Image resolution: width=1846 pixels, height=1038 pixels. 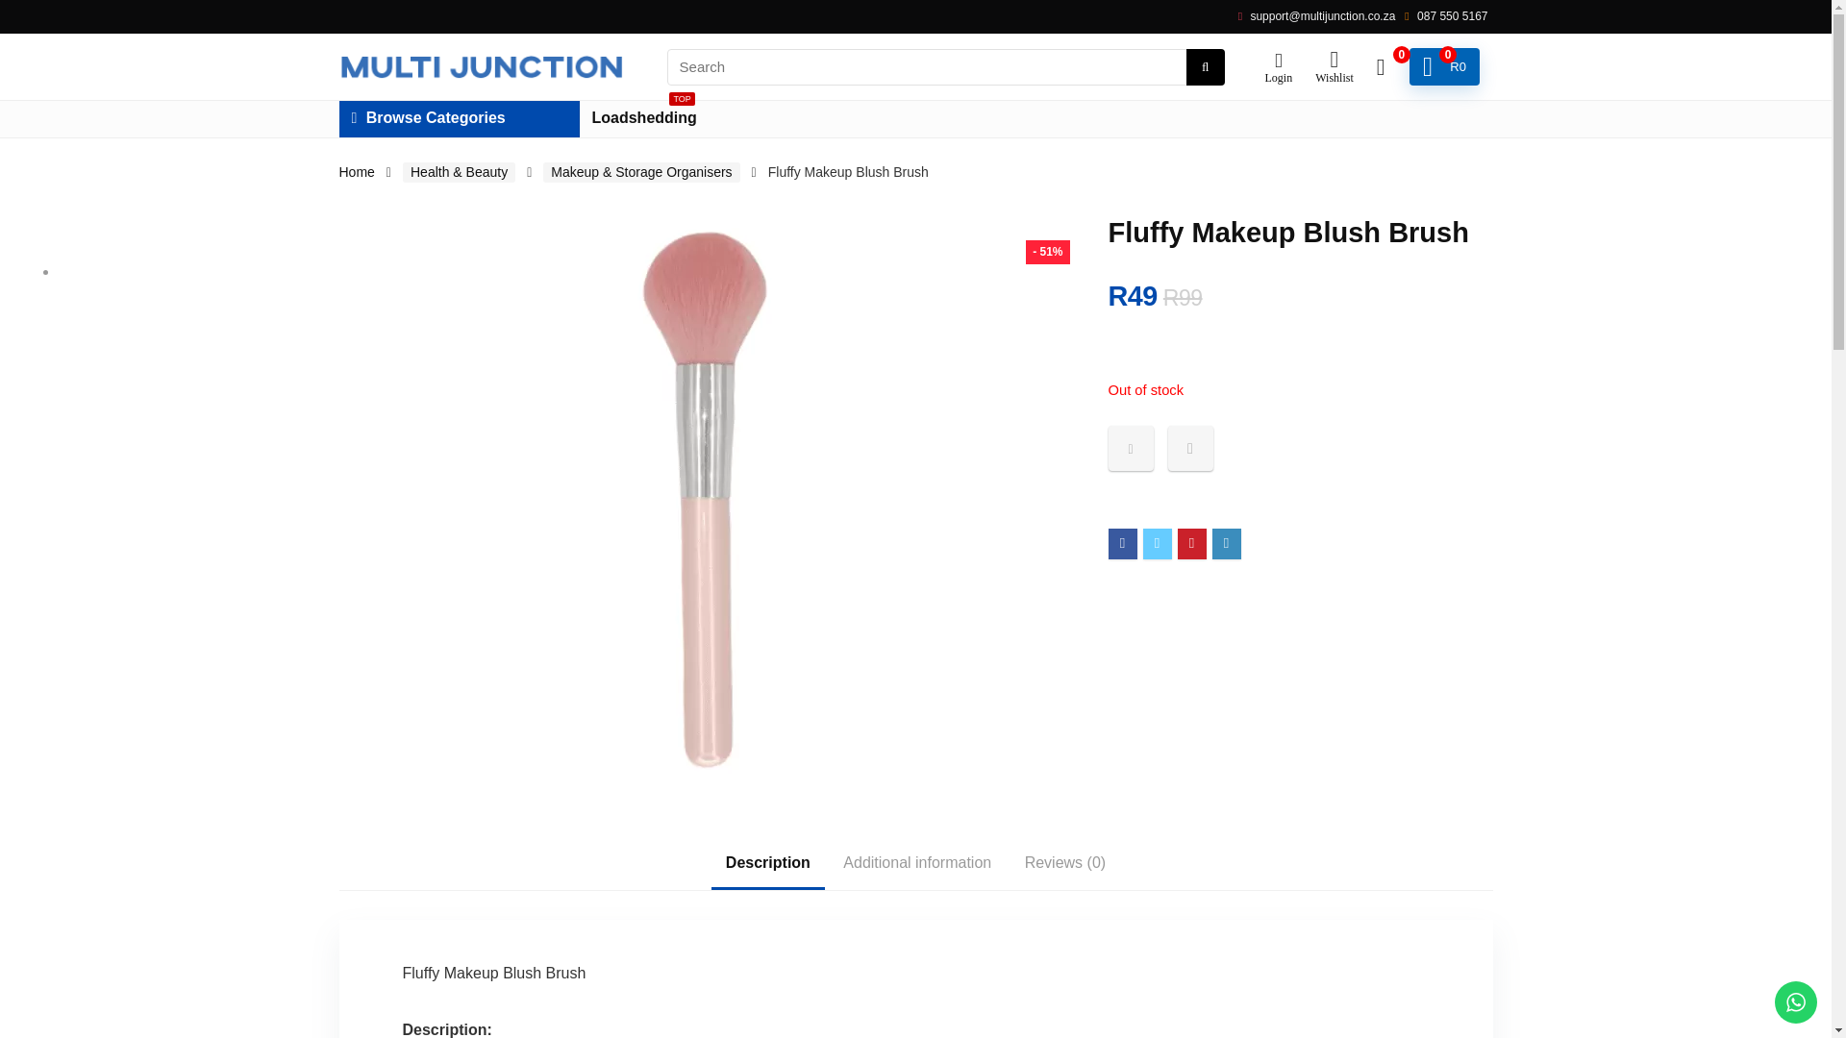 I want to click on Additional information, so click(x=644, y=118).